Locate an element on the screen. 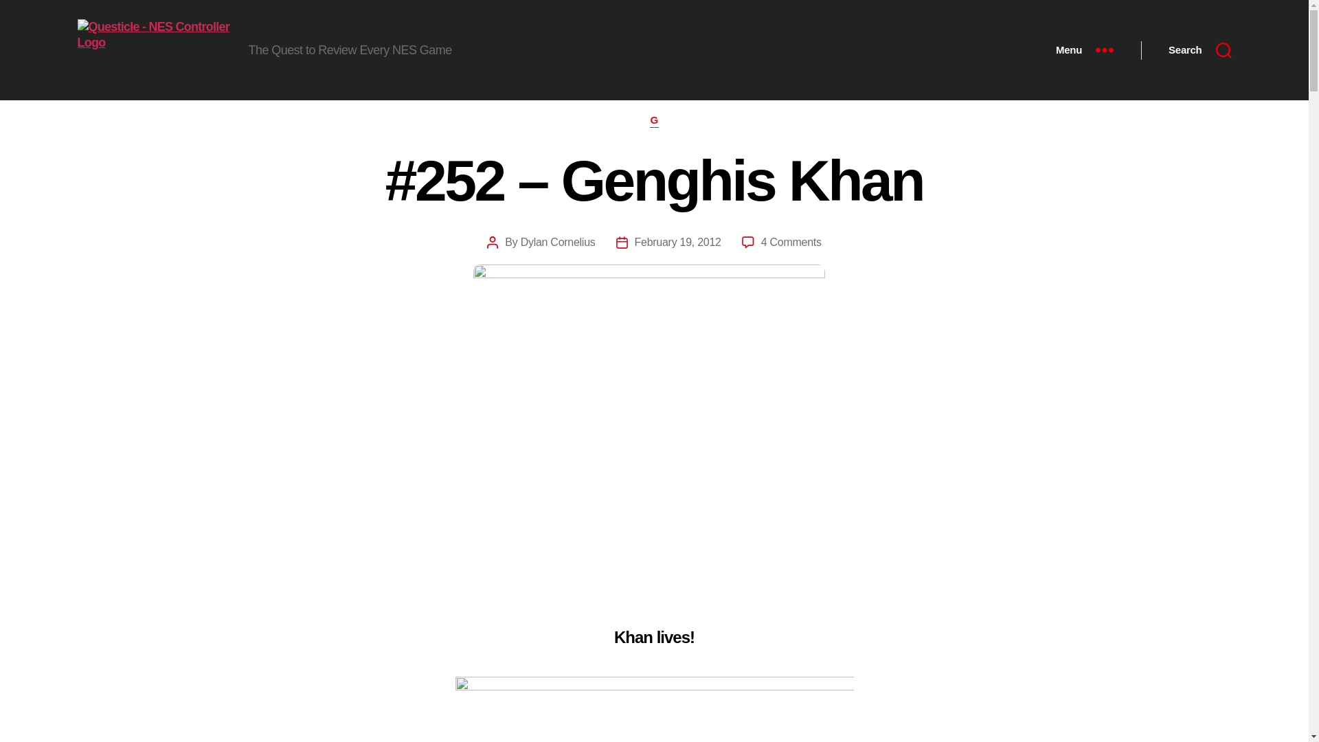 The image size is (1319, 742). Menu is located at coordinates (1084, 49).